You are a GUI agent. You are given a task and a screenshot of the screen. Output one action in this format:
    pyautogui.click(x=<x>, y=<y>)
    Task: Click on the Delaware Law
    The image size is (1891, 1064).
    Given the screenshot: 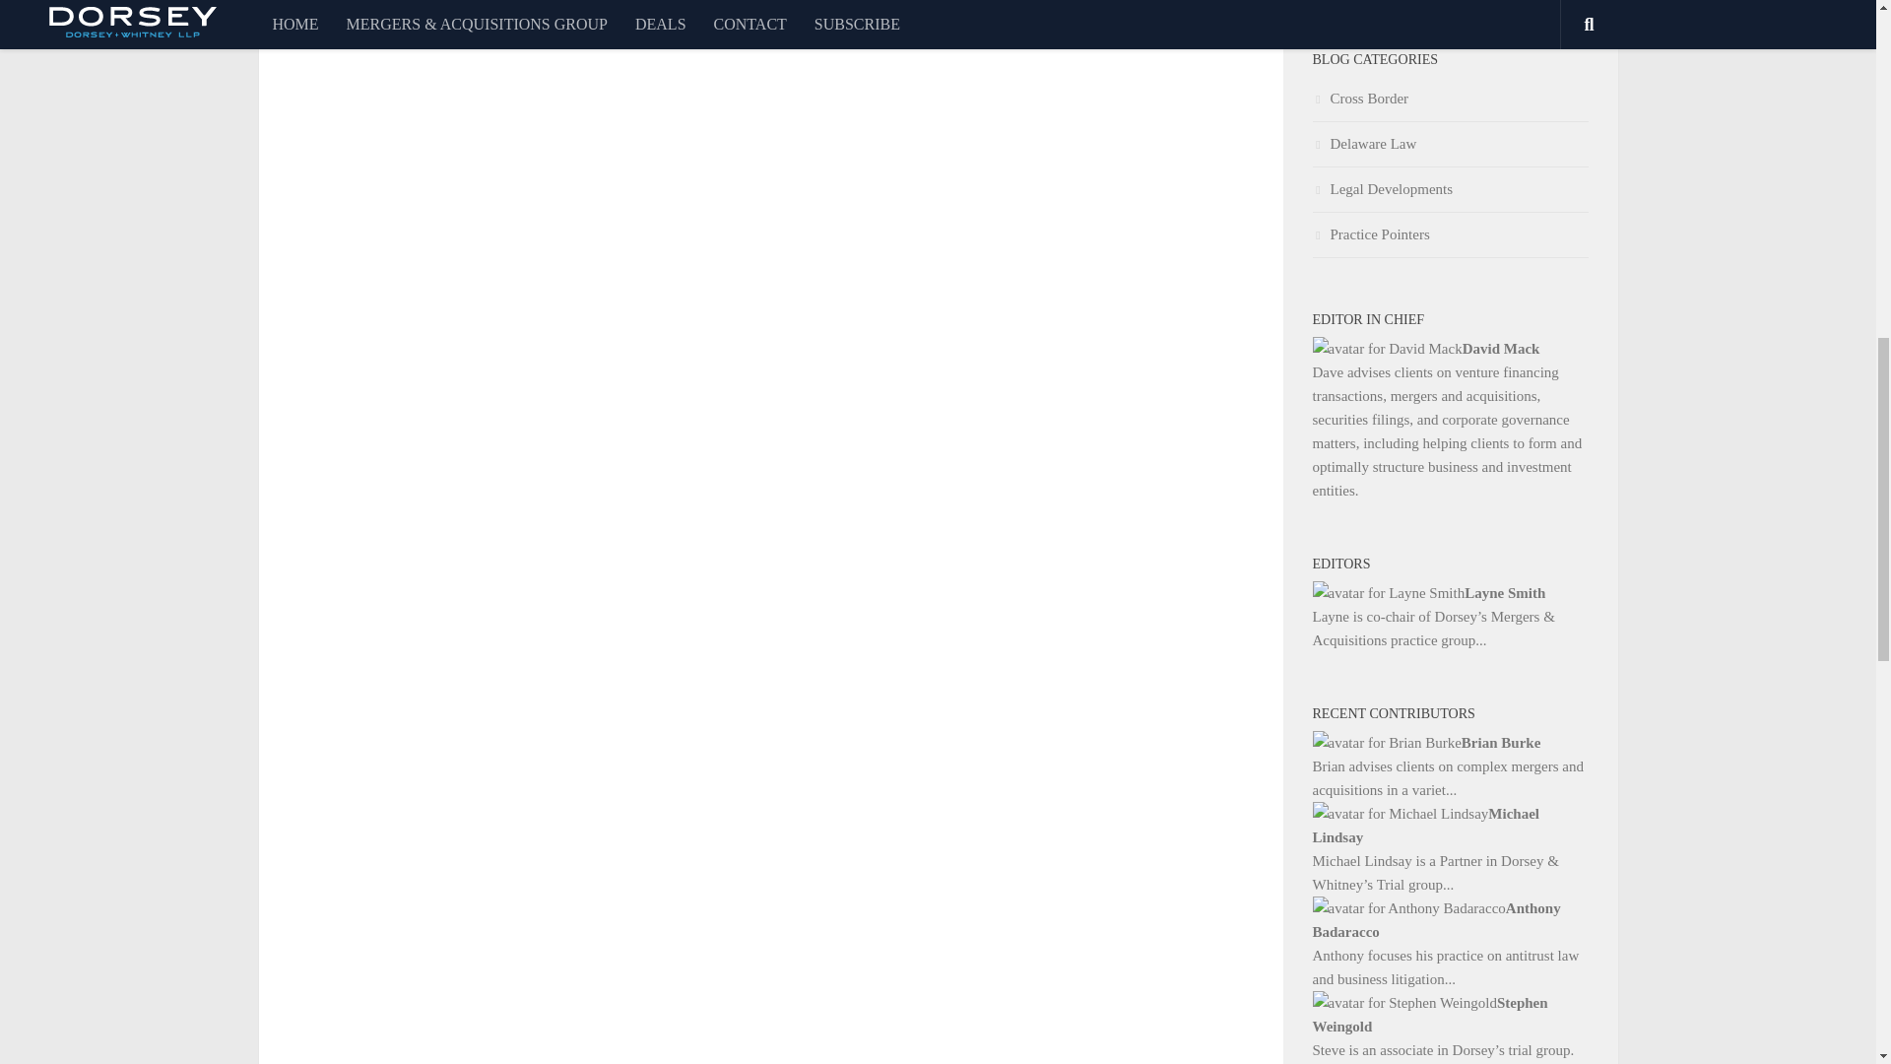 What is the action you would take?
    pyautogui.click(x=1364, y=144)
    